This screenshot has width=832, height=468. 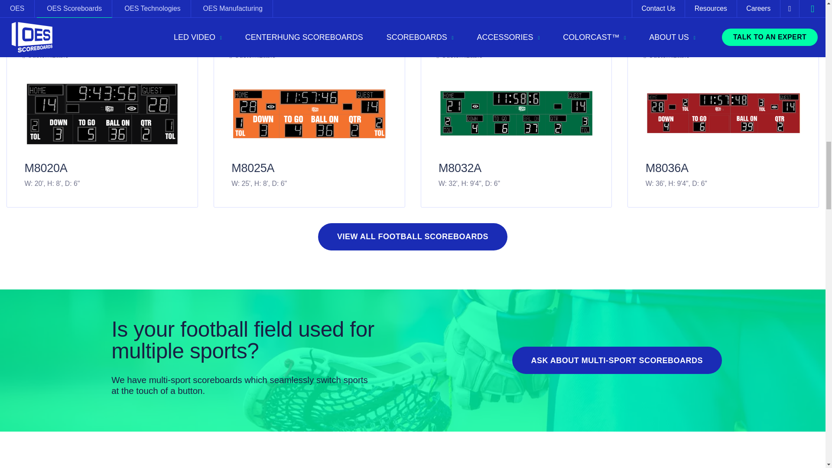 What do you see at coordinates (617, 360) in the screenshot?
I see `Home` at bounding box center [617, 360].